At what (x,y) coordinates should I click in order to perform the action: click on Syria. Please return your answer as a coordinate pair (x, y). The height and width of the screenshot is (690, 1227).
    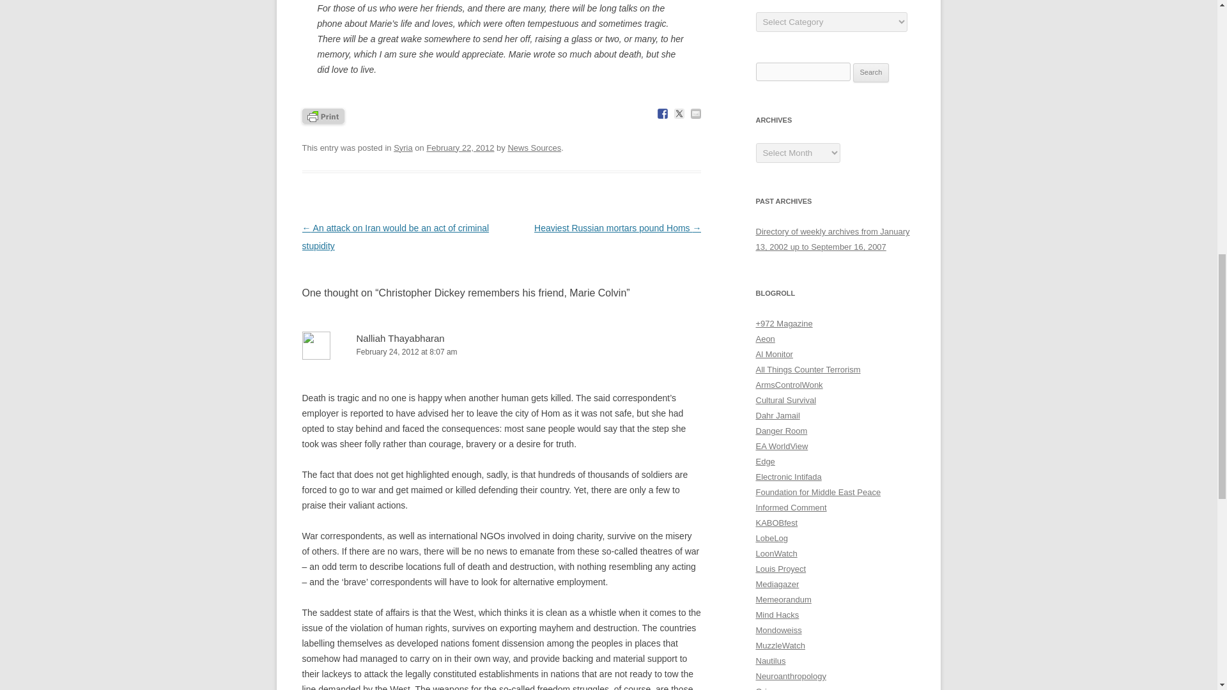
    Looking at the image, I should click on (403, 147).